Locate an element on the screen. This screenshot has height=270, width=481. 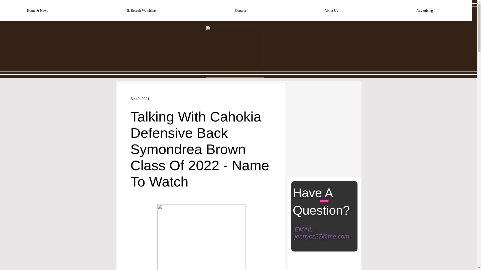
About Us is located at coordinates (331, 12).